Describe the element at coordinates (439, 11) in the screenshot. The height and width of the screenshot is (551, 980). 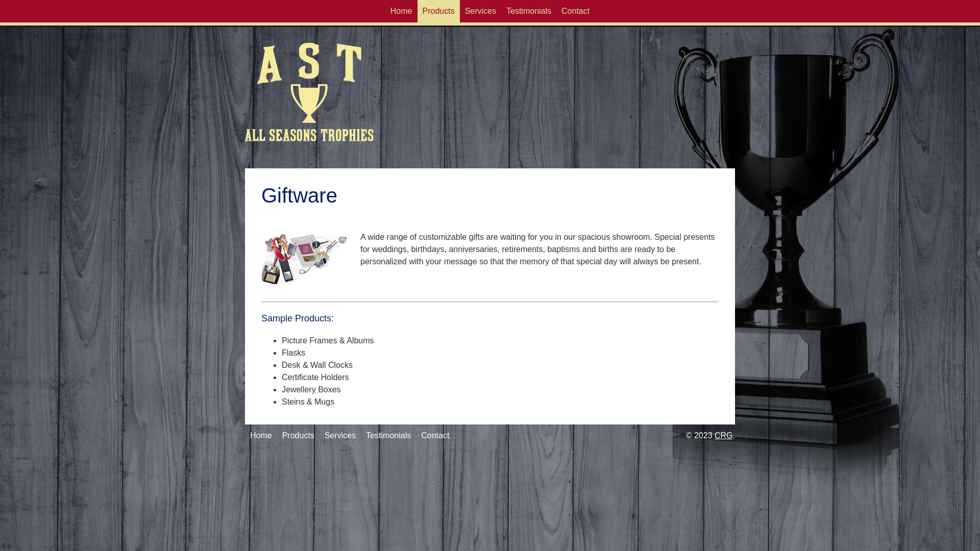
I see `Products` at that location.